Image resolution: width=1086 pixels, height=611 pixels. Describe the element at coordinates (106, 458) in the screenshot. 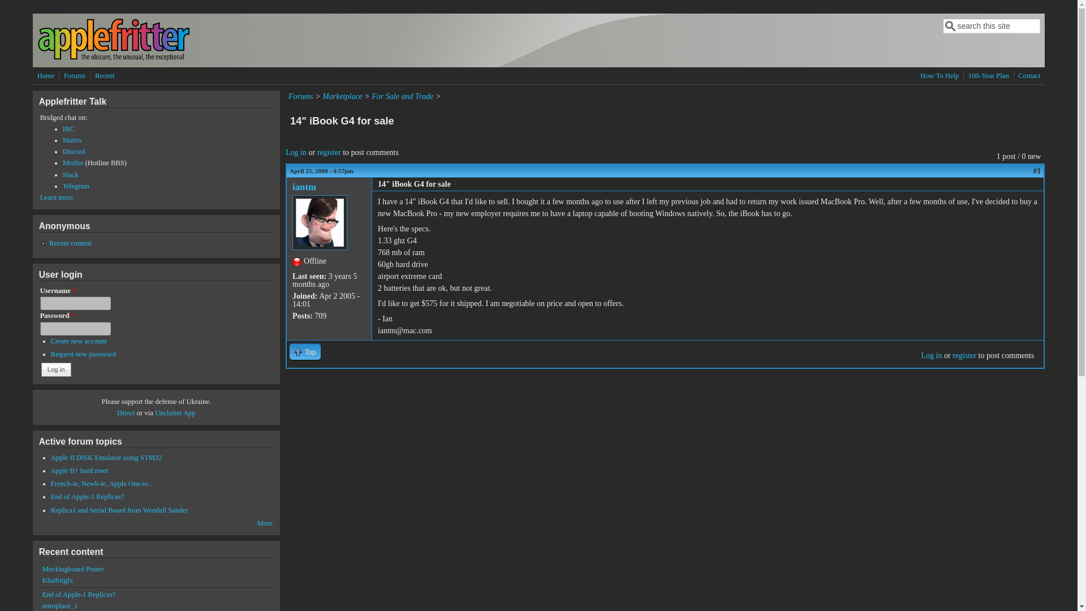

I see `194 comments` at that location.